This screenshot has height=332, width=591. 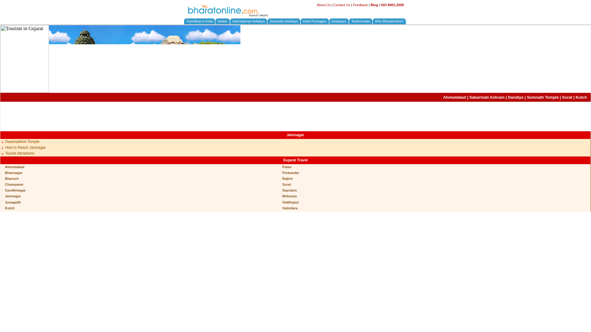 What do you see at coordinates (374, 5) in the screenshot?
I see `Blog` at bounding box center [374, 5].